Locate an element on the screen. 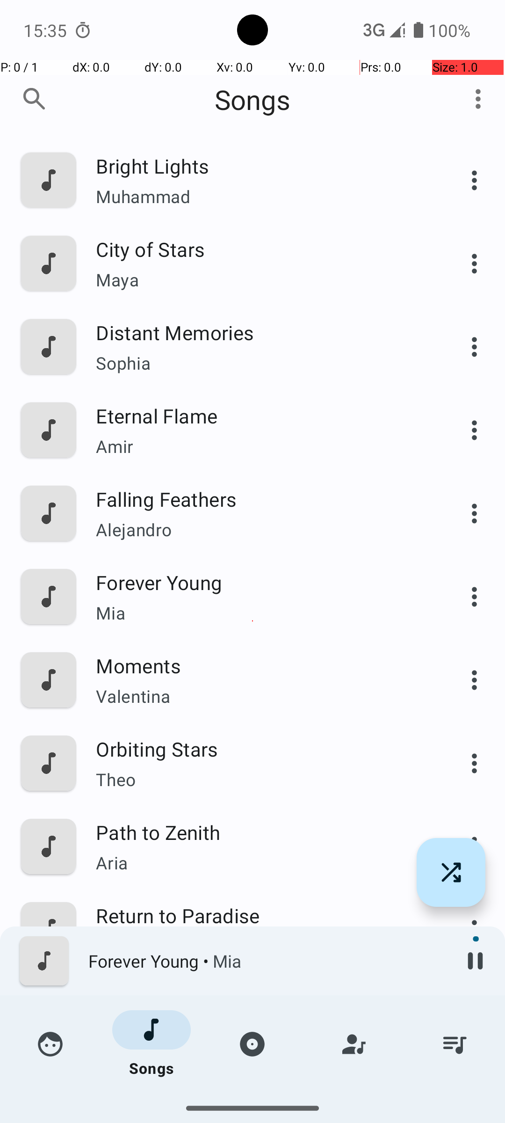  Moments is located at coordinates (260, 665).